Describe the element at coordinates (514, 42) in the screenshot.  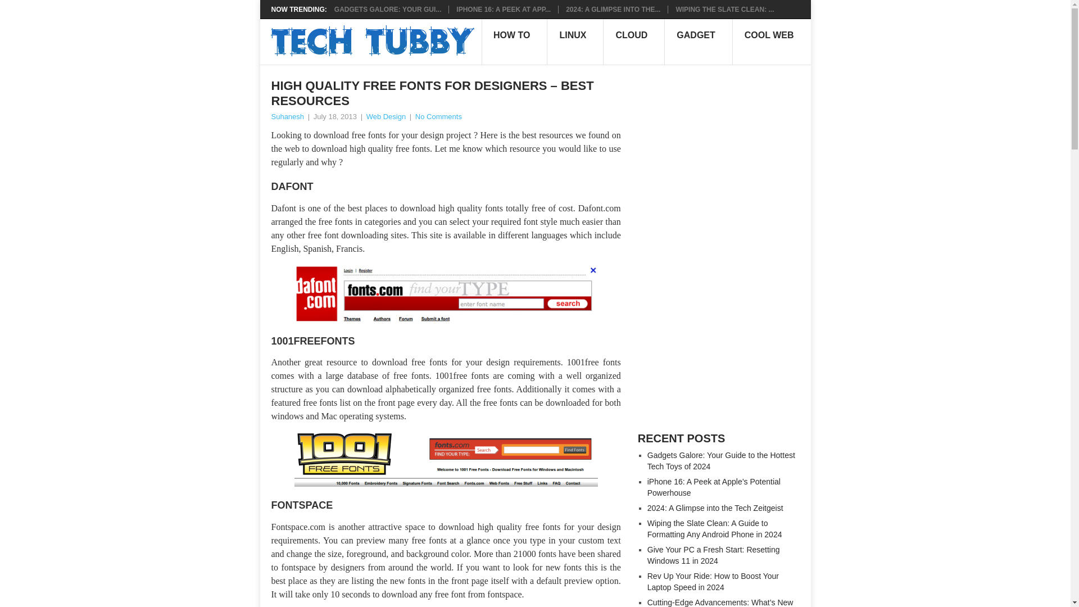
I see `HOW TO` at that location.